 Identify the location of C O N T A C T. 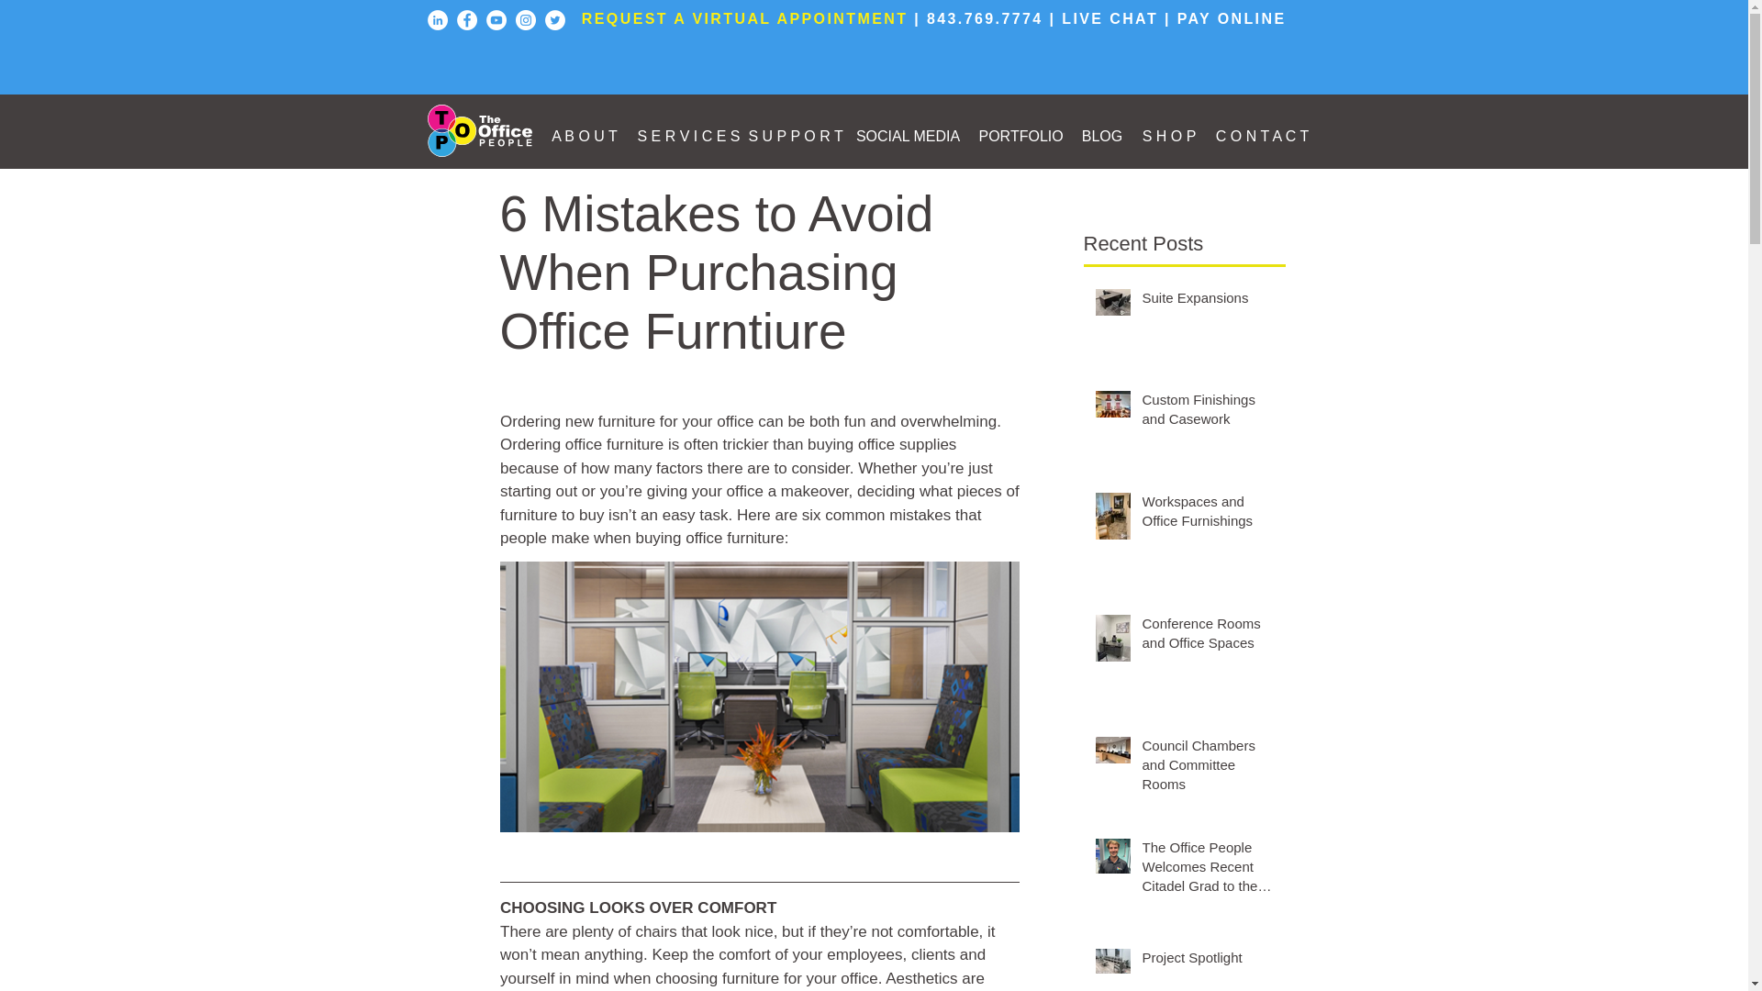
(1263, 136).